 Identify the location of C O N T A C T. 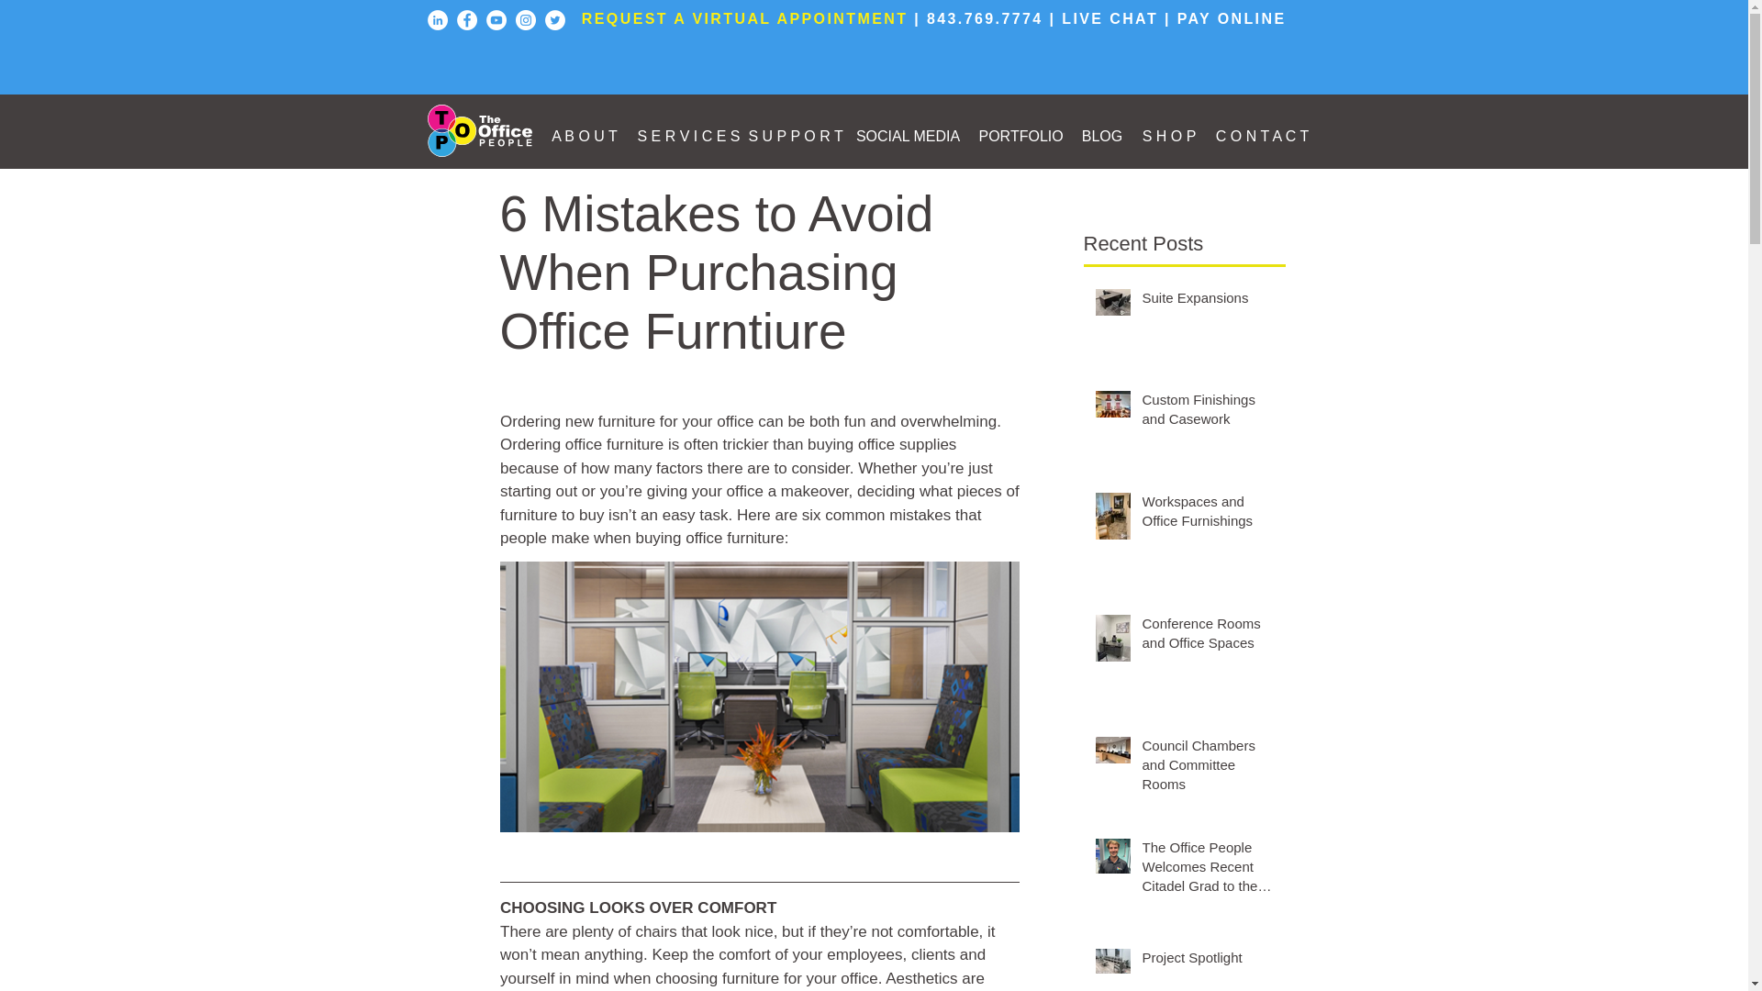
(1263, 136).